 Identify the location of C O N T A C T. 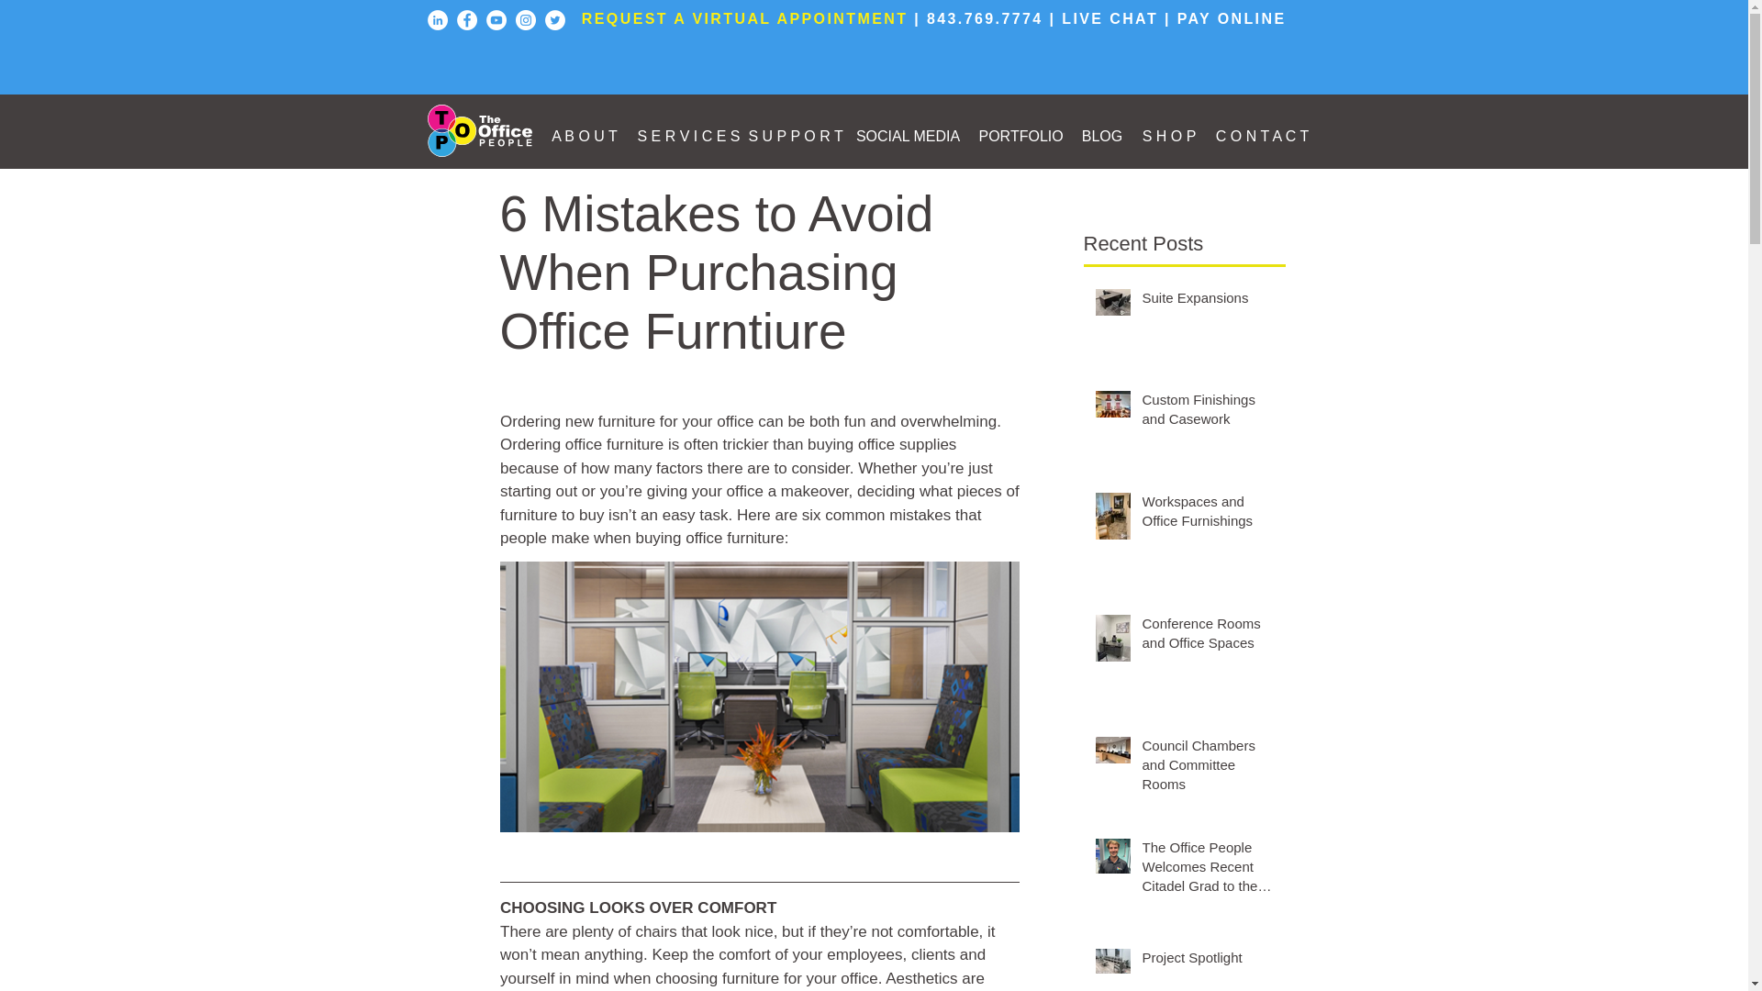
(1263, 136).